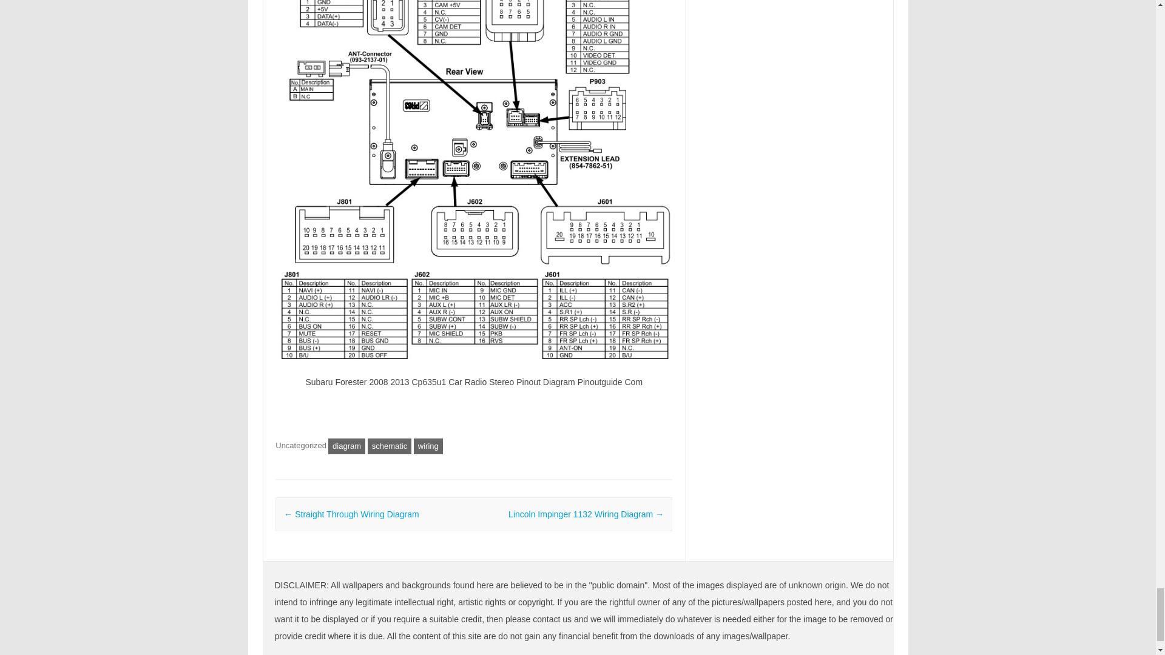 Image resolution: width=1165 pixels, height=655 pixels. Describe the element at coordinates (347, 446) in the screenshot. I see `diagram` at that location.